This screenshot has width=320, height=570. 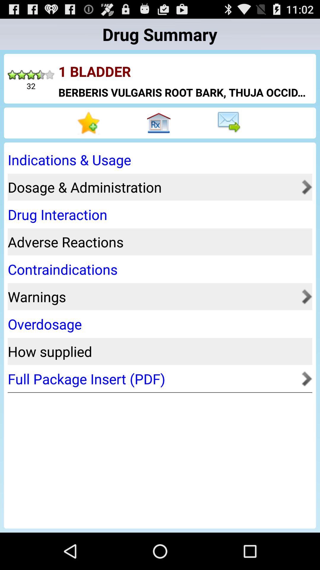 What do you see at coordinates (158, 242) in the screenshot?
I see `choose adverse reactions icon` at bounding box center [158, 242].